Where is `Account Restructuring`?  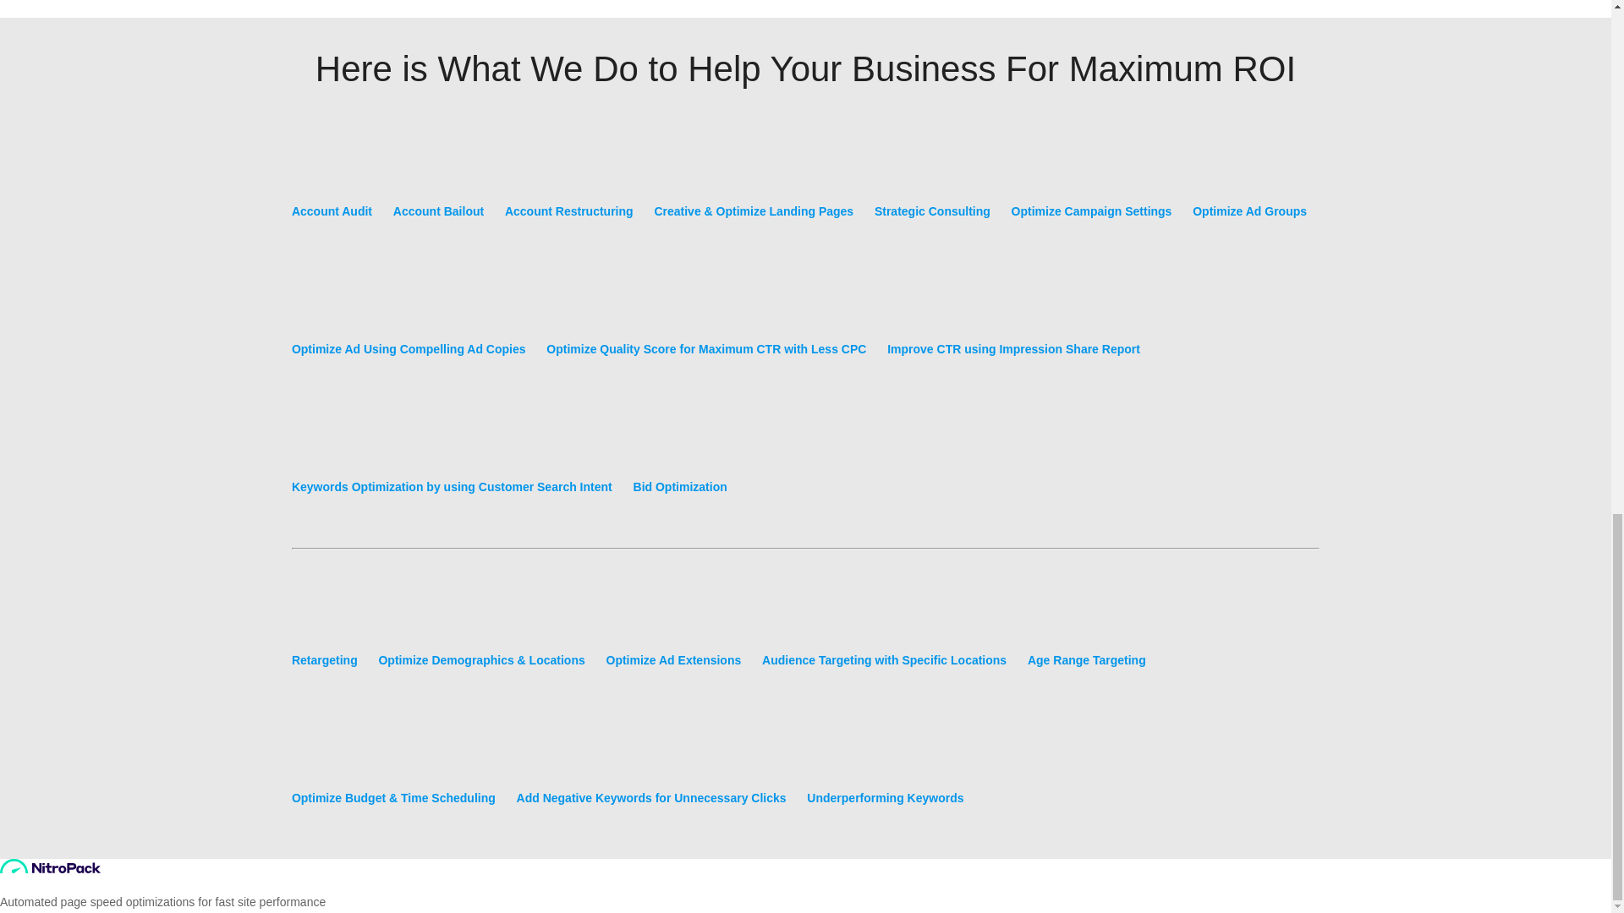
Account Restructuring is located at coordinates (568, 178).